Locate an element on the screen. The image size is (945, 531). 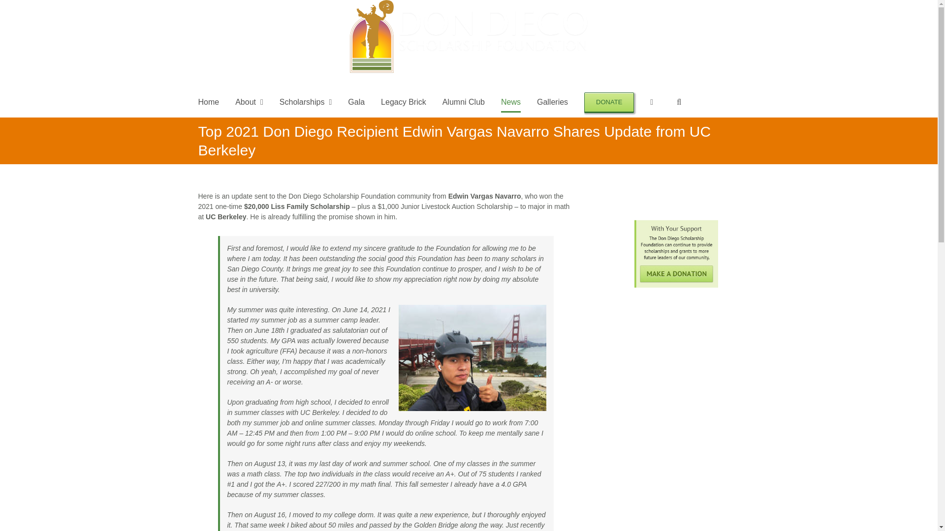
About is located at coordinates (249, 102).